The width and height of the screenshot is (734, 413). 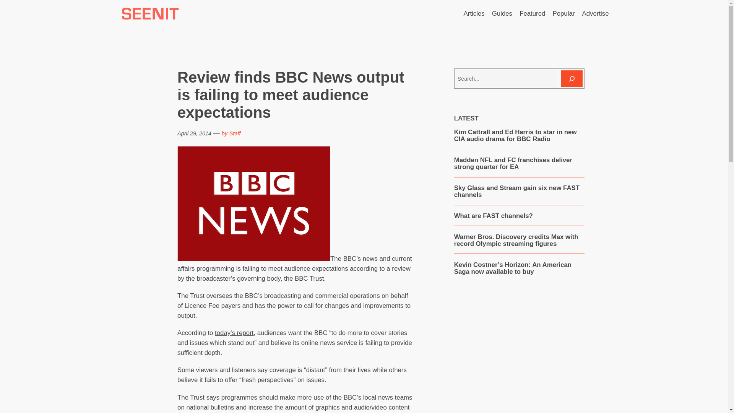 What do you see at coordinates (532, 13) in the screenshot?
I see `Featured` at bounding box center [532, 13].